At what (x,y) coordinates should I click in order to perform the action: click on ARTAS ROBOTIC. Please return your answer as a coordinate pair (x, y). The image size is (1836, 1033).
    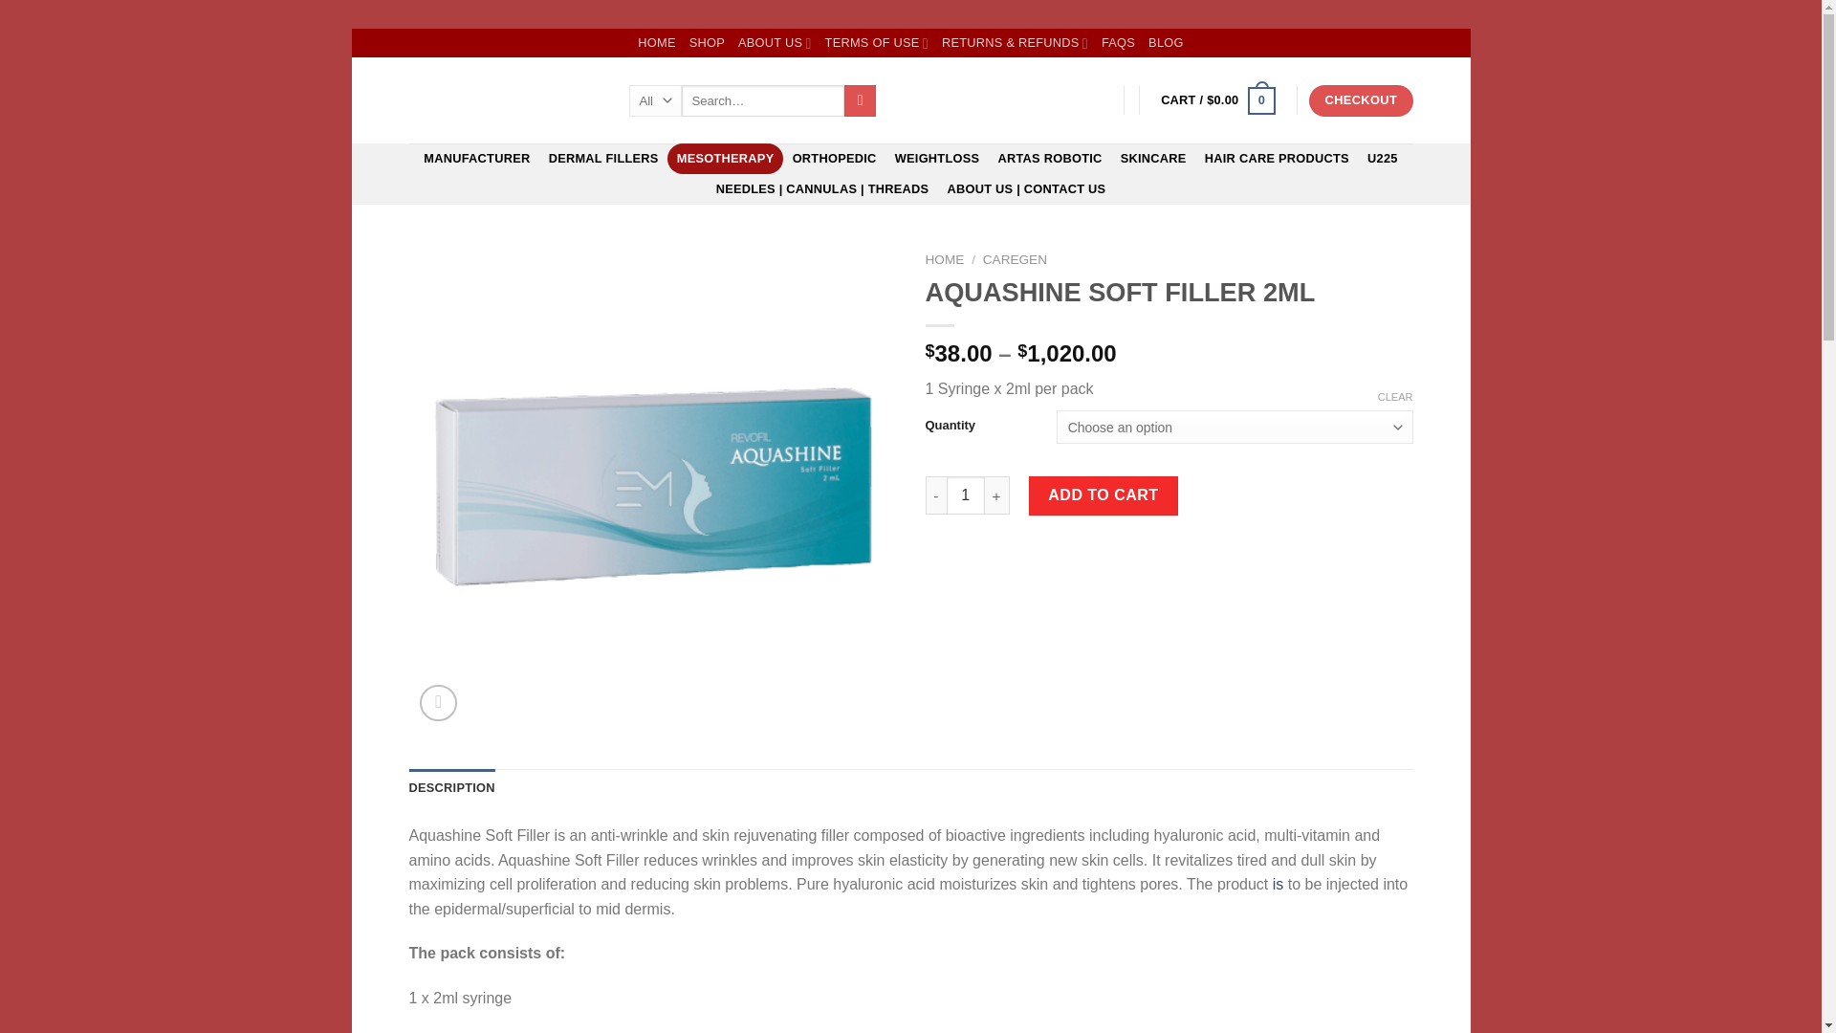
    Looking at the image, I should click on (1050, 159).